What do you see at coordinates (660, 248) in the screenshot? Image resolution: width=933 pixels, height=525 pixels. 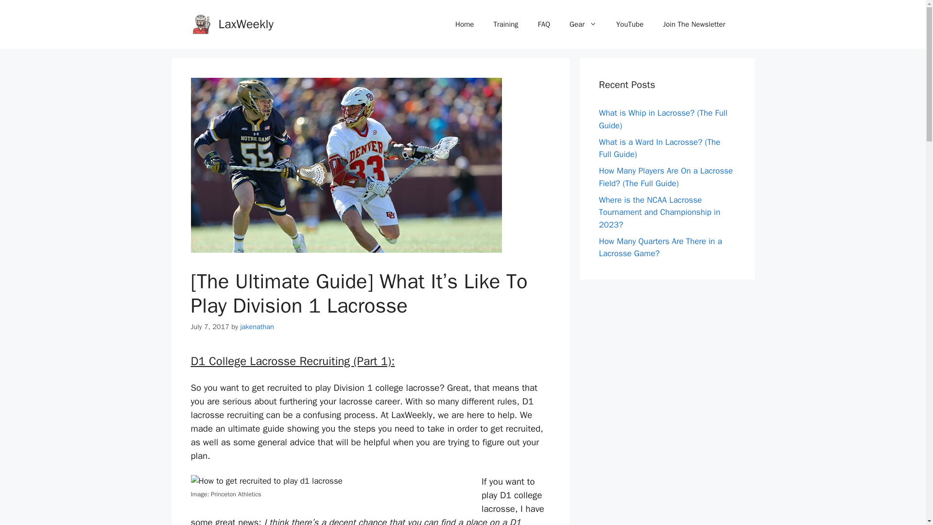 I see `How Many Quarters Are There in a Lacrosse Game?` at bounding box center [660, 248].